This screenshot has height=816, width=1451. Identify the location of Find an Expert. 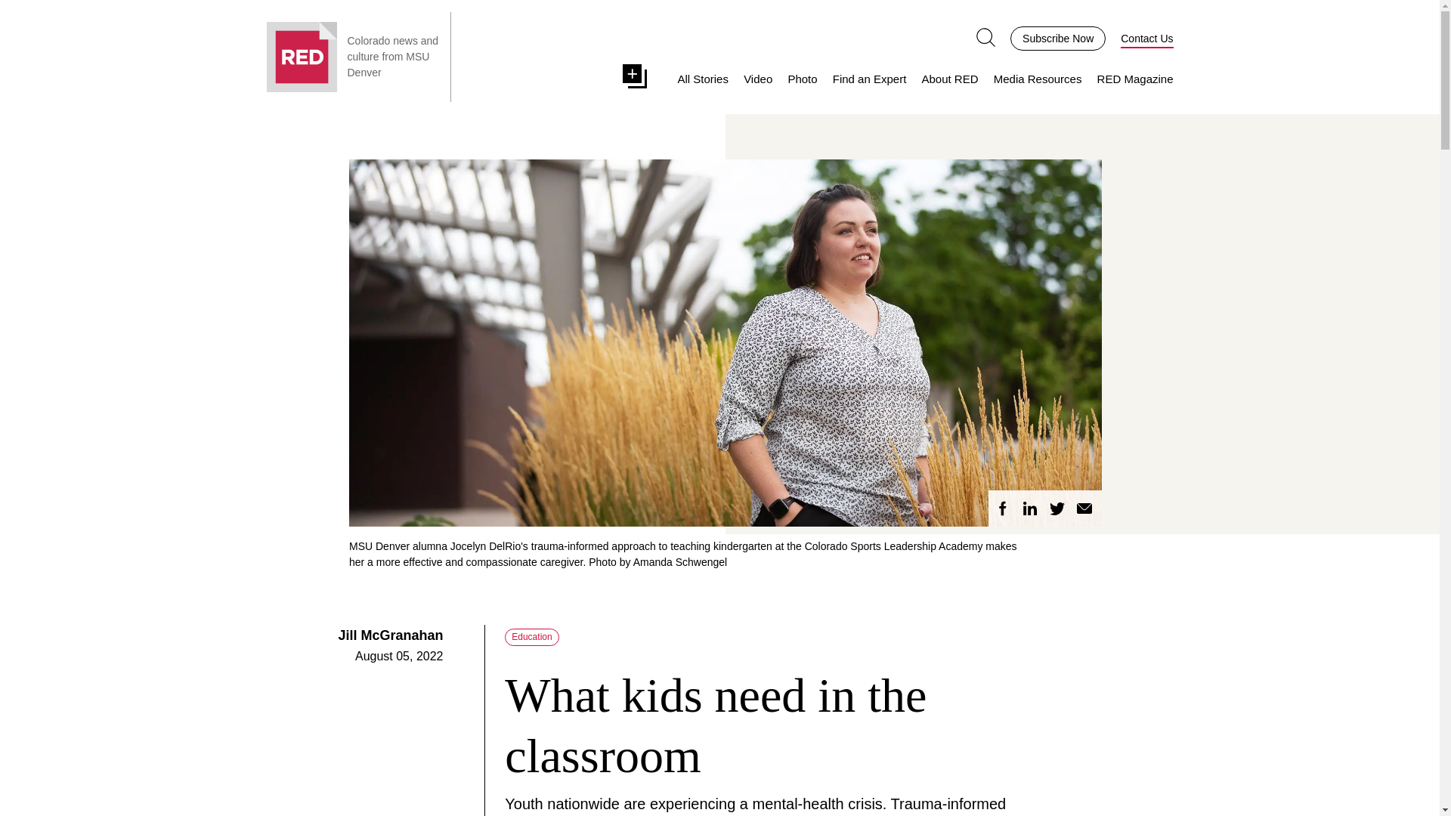
(870, 79).